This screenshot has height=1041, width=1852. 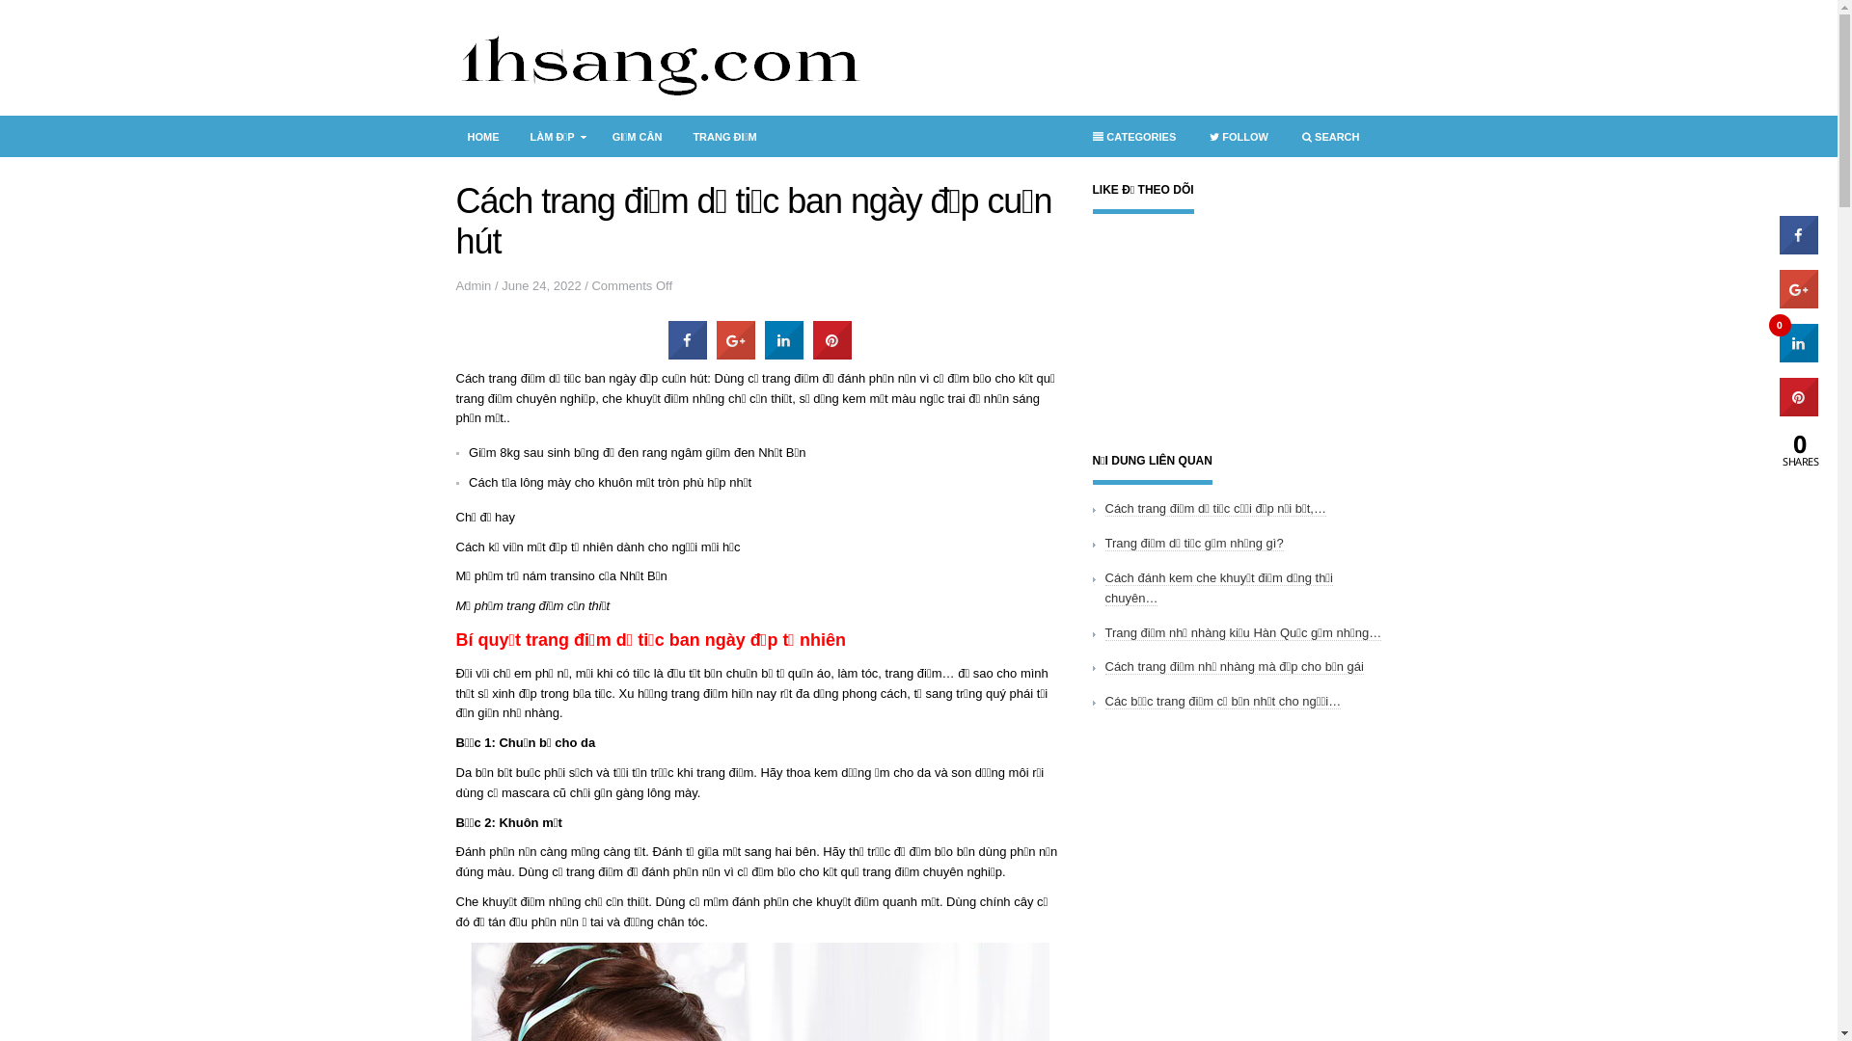 I want to click on Share to LinkedIn, so click(x=783, y=354).